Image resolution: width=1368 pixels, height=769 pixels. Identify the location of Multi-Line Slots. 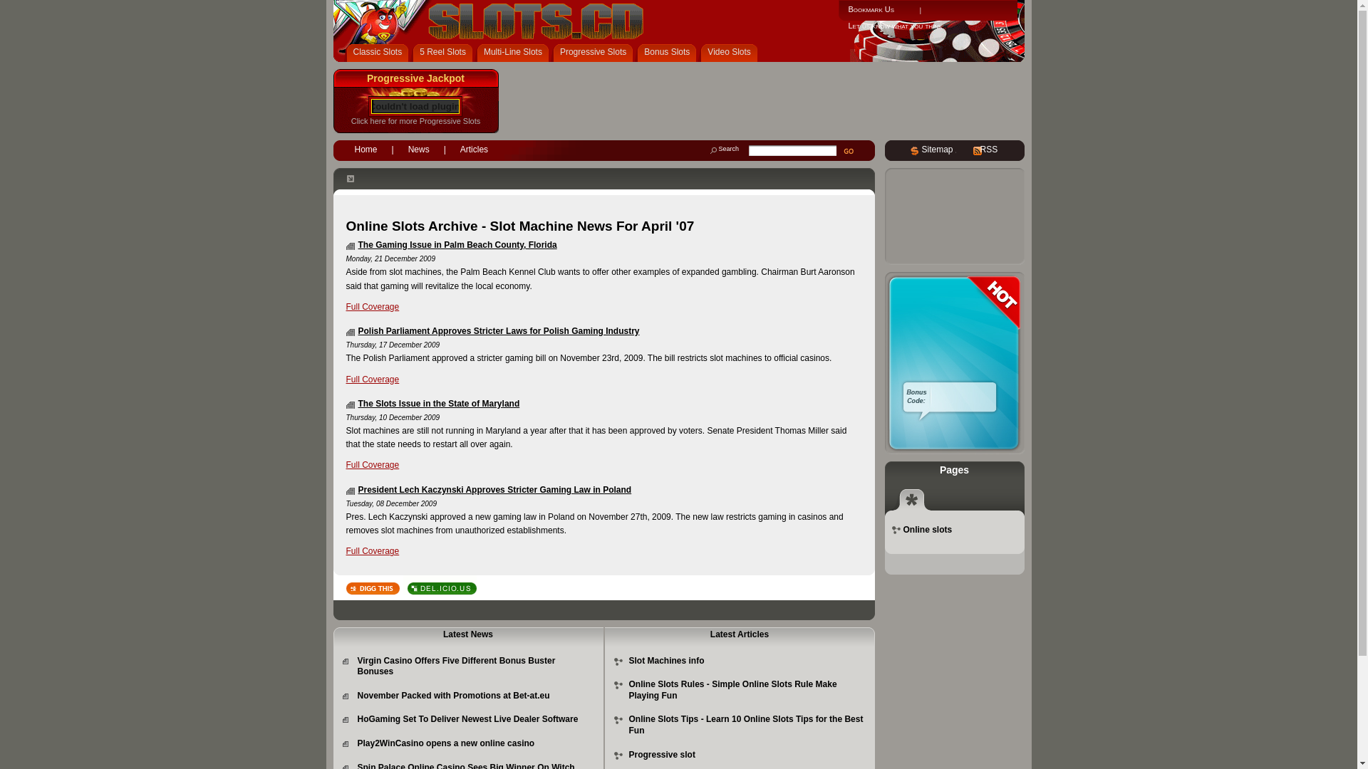
(516, 53).